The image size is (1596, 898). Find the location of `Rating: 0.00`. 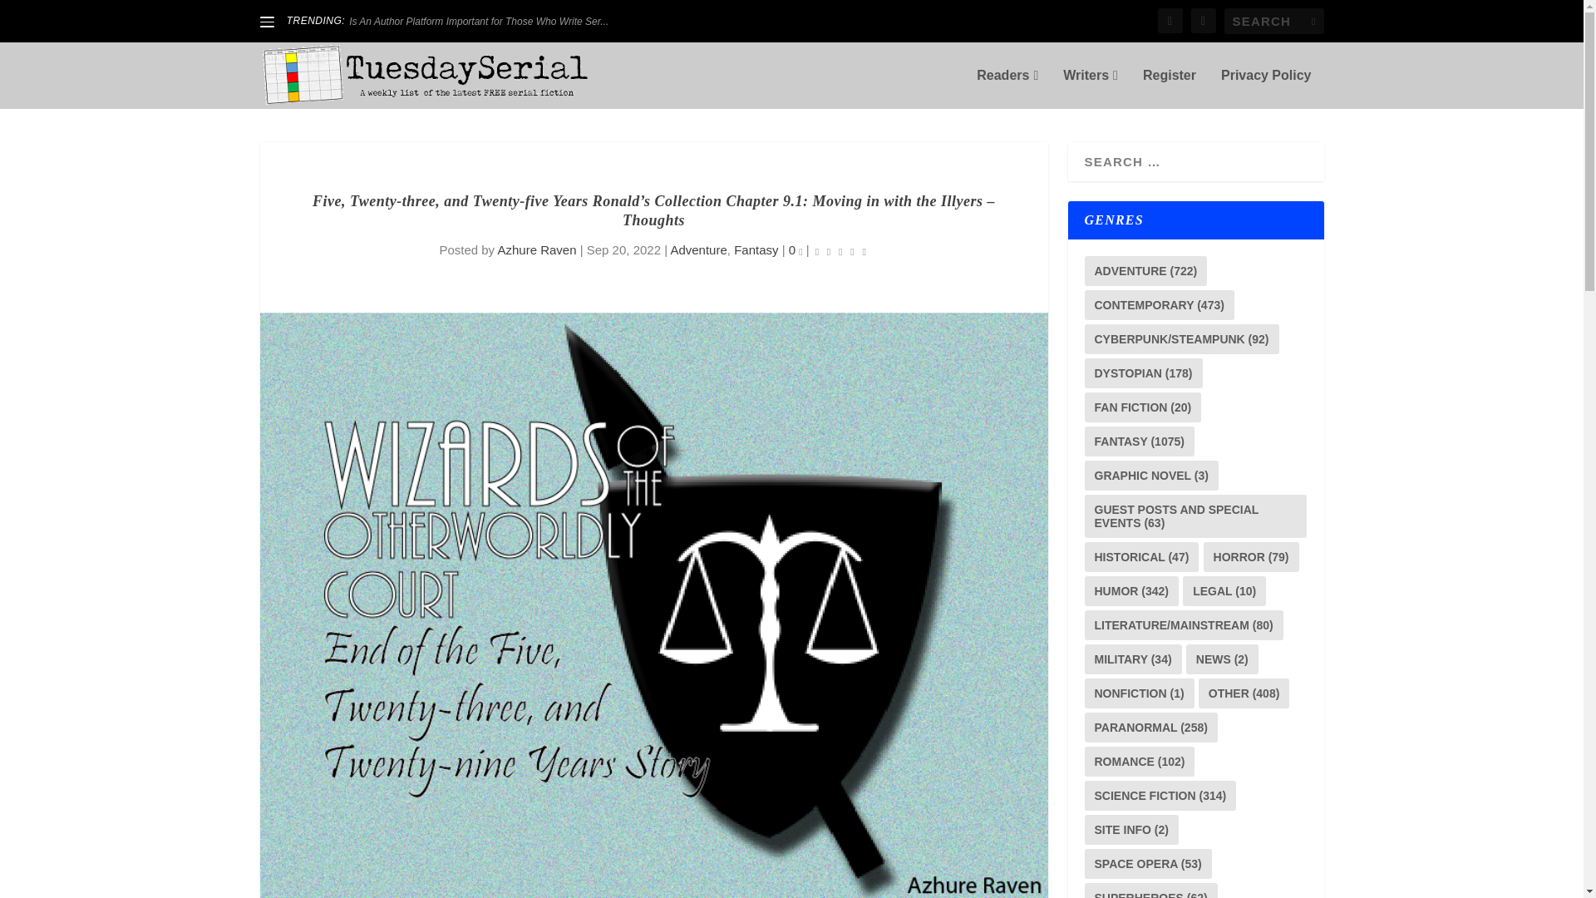

Rating: 0.00 is located at coordinates (840, 251).